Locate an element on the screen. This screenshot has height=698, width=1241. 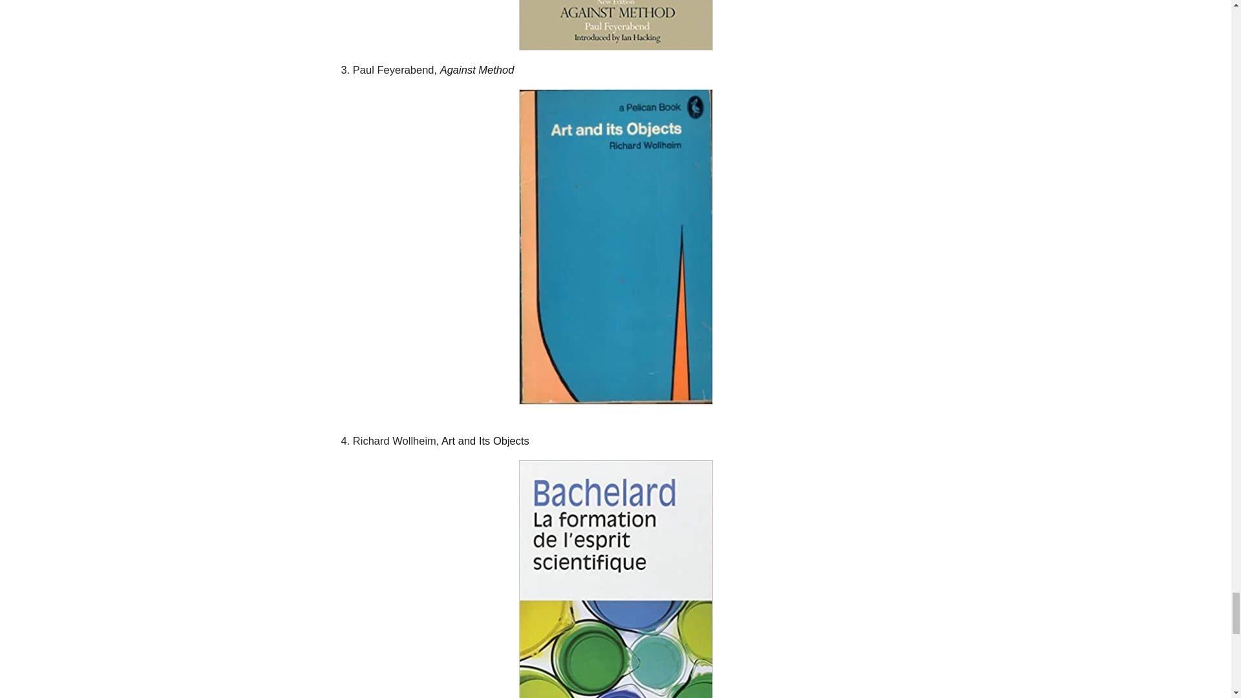
Against Method is located at coordinates (477, 70).